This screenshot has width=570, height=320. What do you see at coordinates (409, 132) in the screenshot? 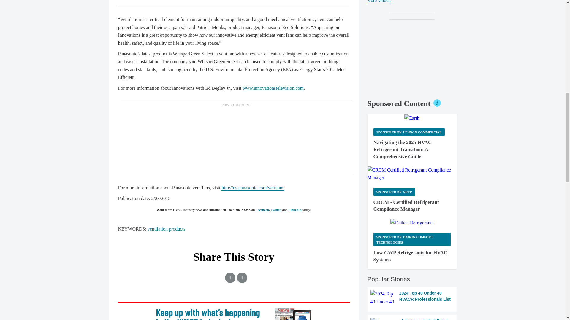
I see `Sponsored by Lennox Commercial` at bounding box center [409, 132].